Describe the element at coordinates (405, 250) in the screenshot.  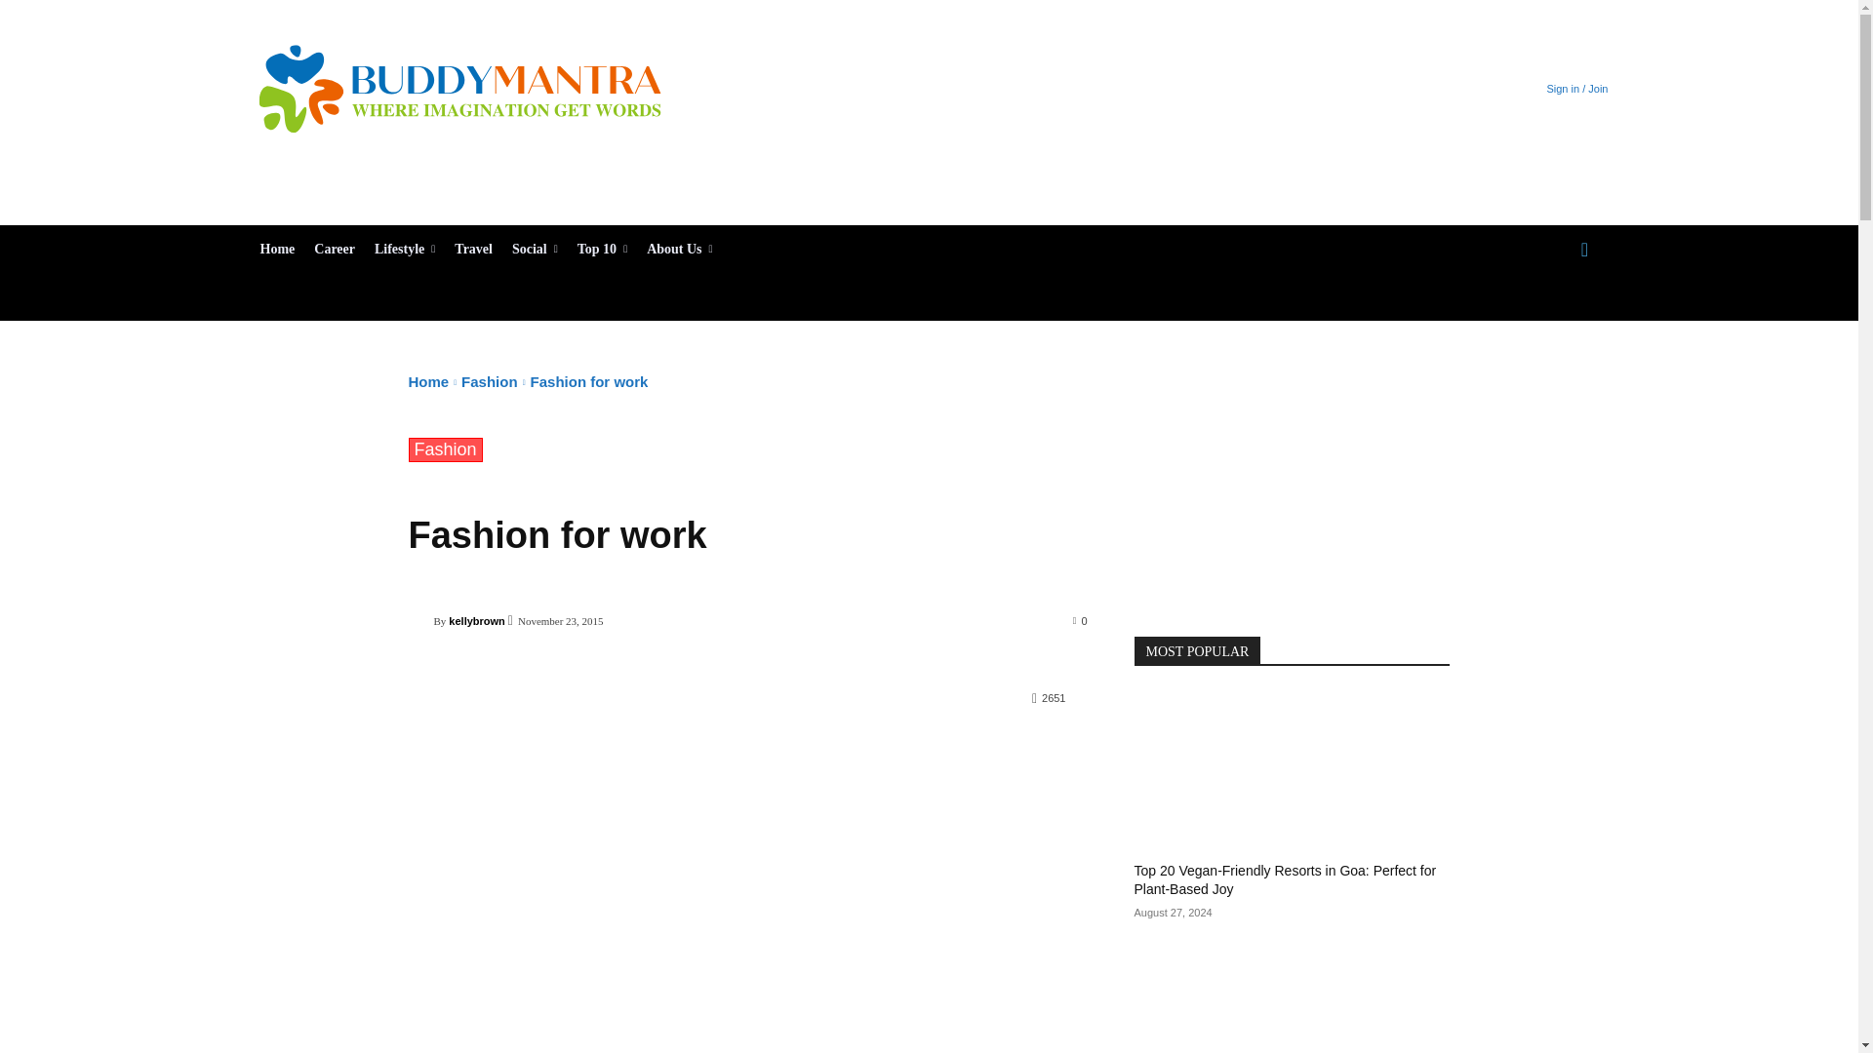
I see `Lifestyle` at that location.